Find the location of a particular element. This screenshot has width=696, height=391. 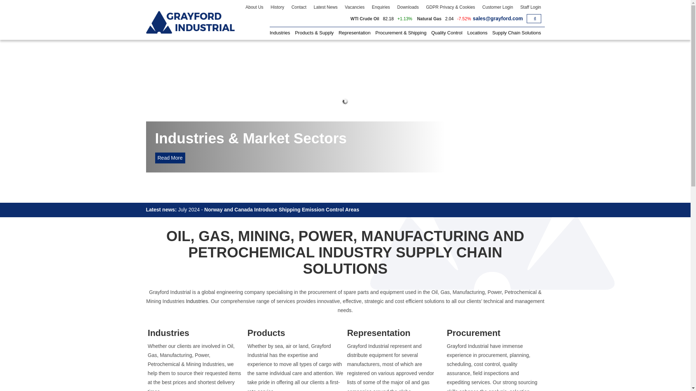

Downloads is located at coordinates (408, 7).